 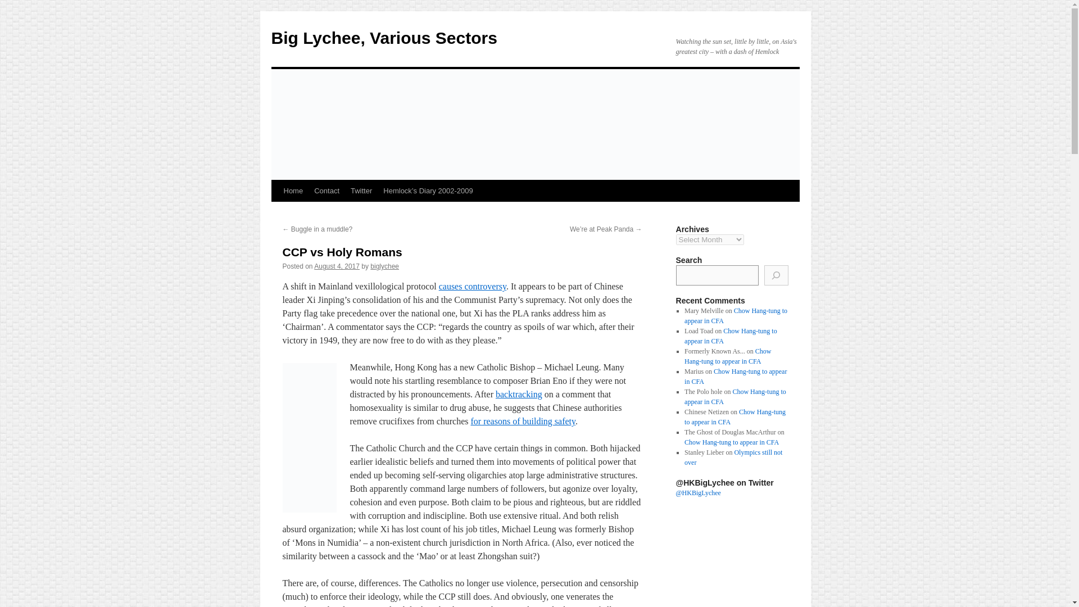 I want to click on Chow Hang-tung to appear in CFA, so click(x=735, y=377).